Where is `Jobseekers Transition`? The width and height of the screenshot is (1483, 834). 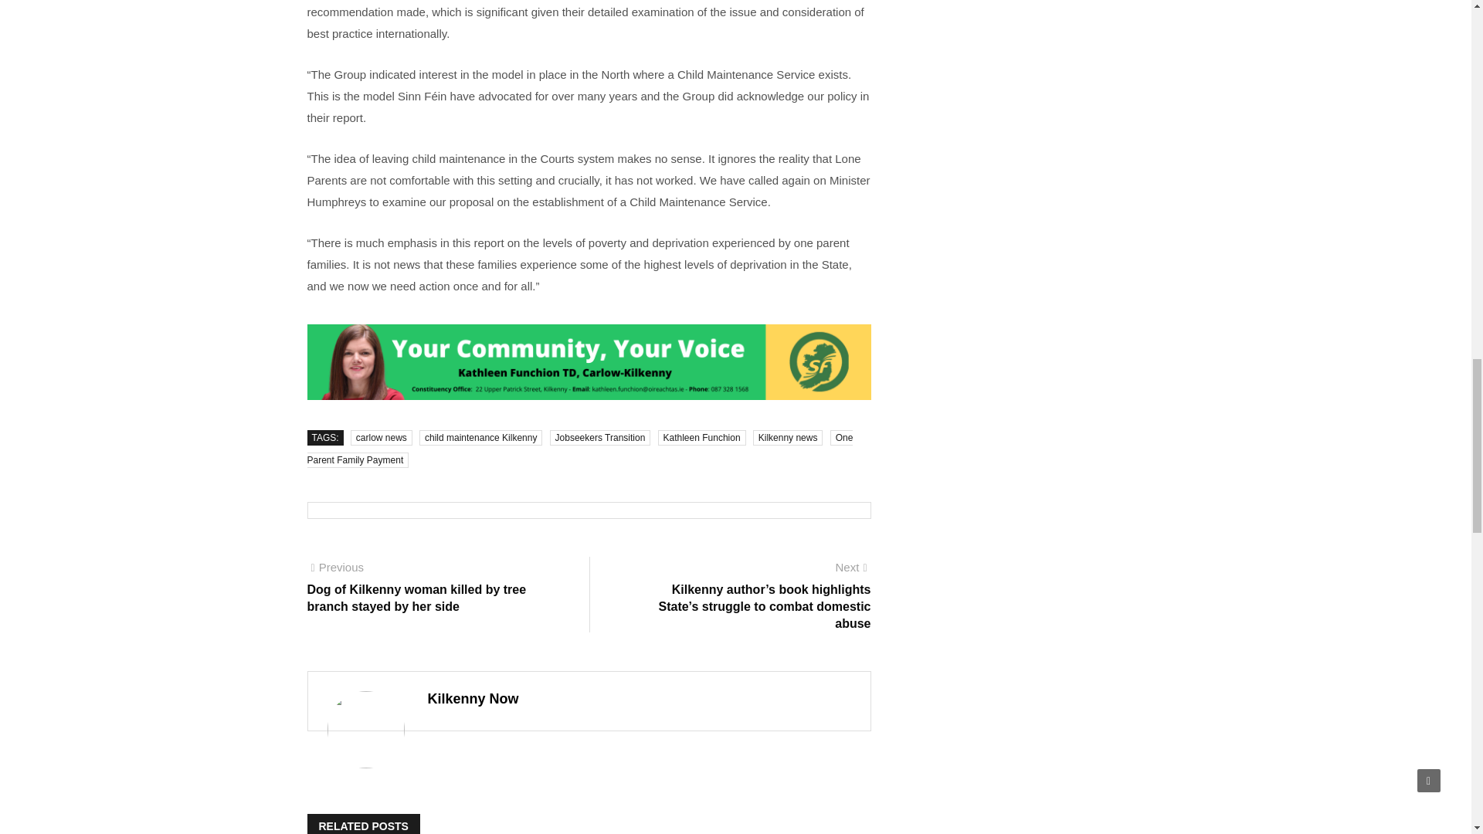 Jobseekers Transition is located at coordinates (600, 437).